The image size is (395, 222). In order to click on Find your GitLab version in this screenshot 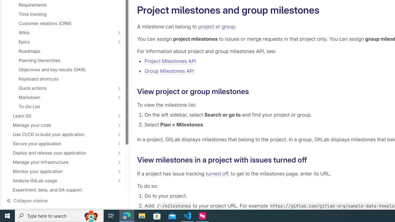, I will do `click(63, 199)`.